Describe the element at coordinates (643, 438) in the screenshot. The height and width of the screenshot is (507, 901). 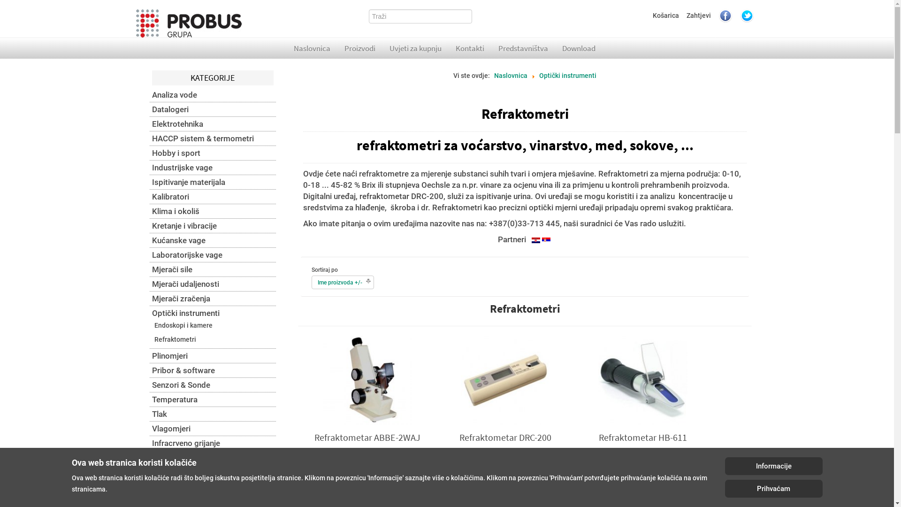
I see `Refraktometar HB-611` at that location.